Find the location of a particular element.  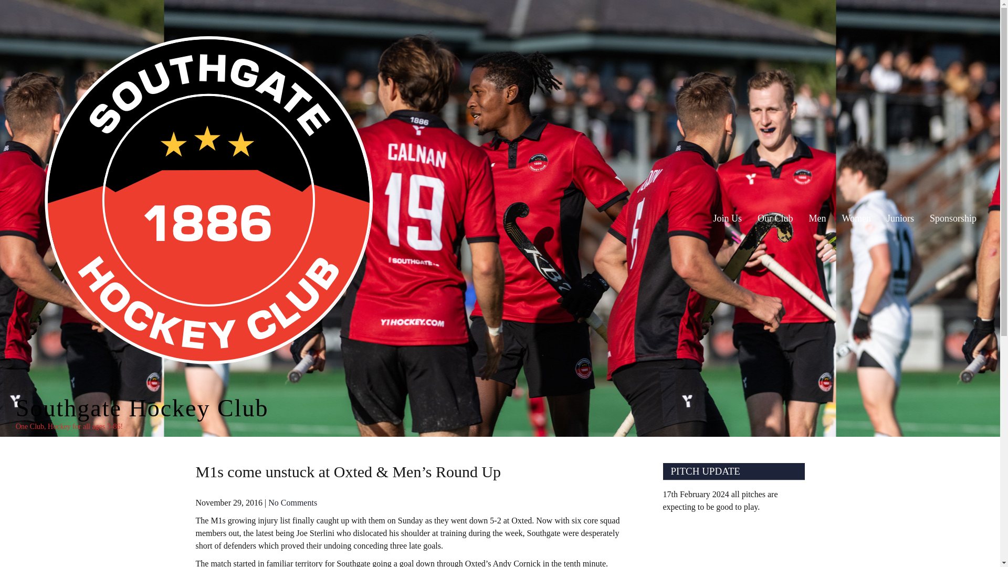

Juniors is located at coordinates (900, 218).